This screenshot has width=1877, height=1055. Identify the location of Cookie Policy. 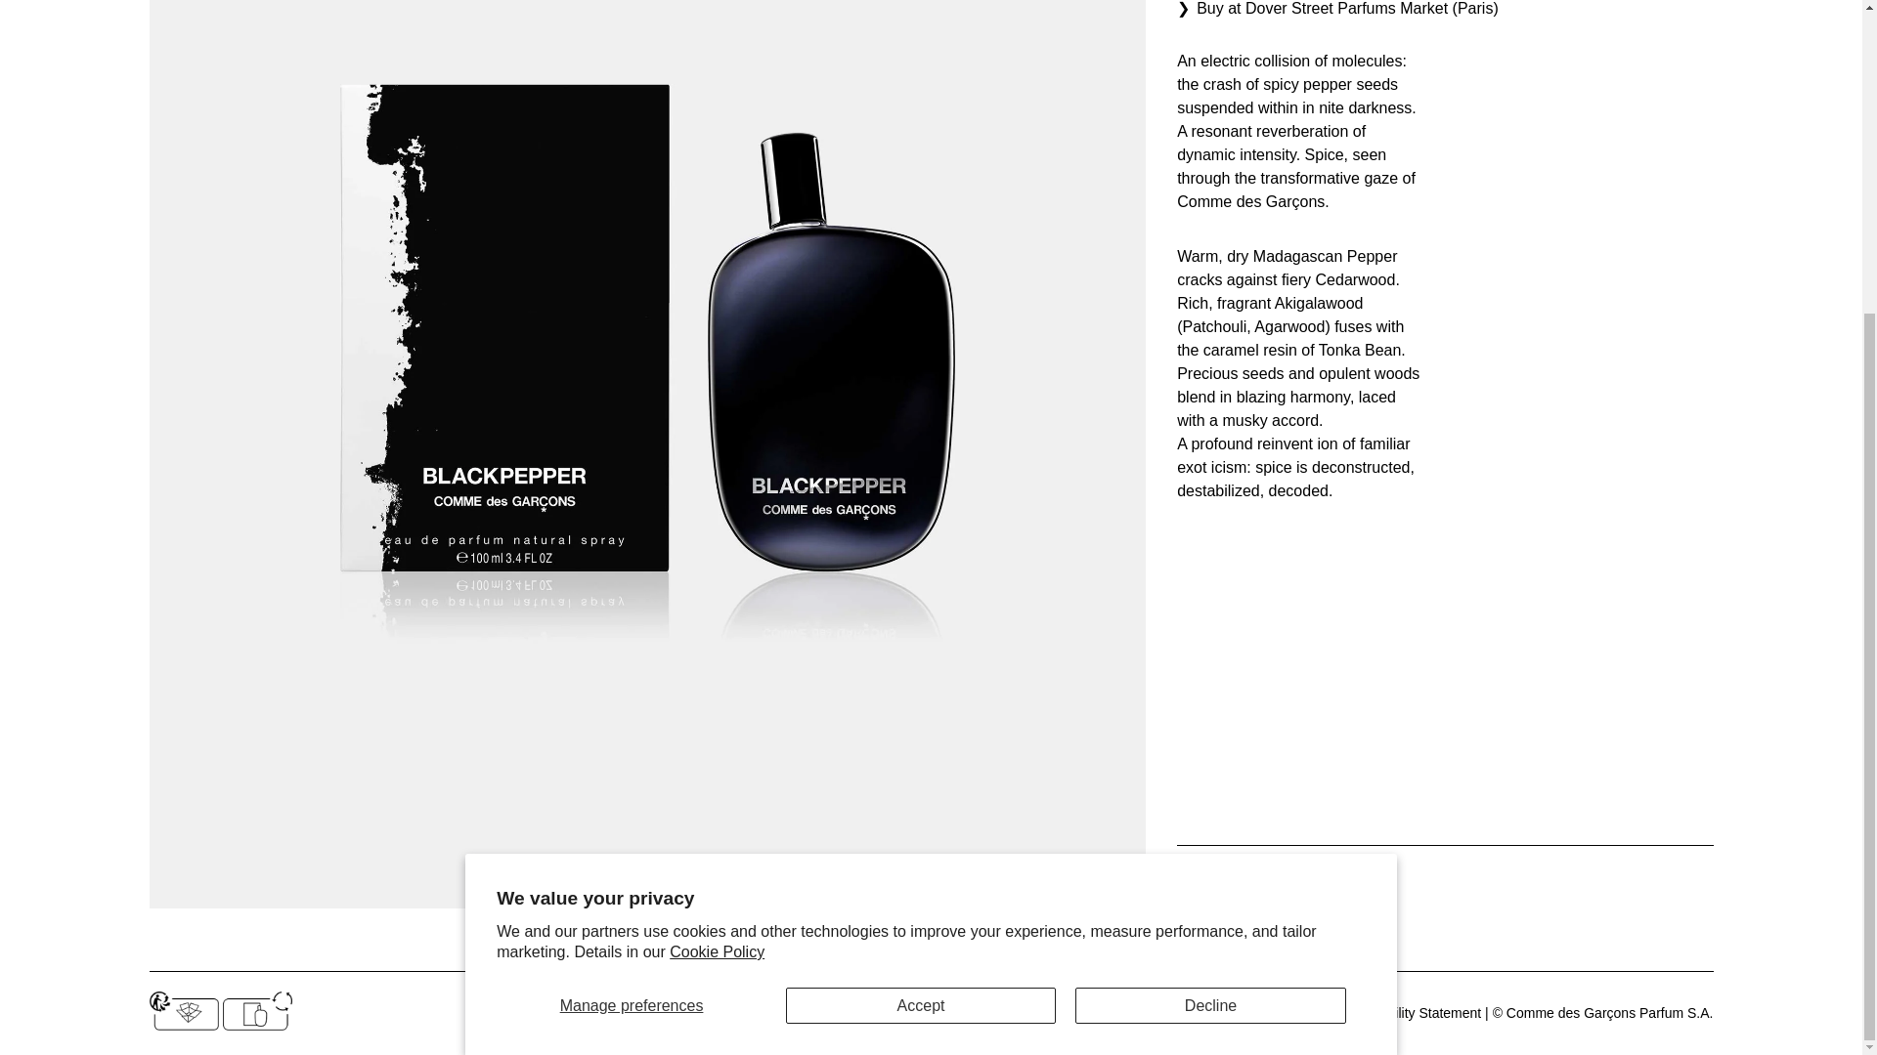
(717, 516).